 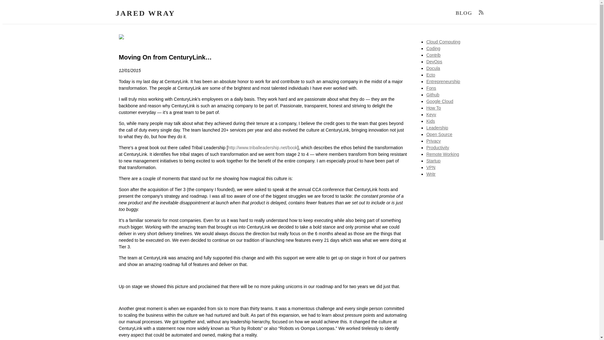 What do you see at coordinates (433, 161) in the screenshot?
I see `Startup` at bounding box center [433, 161].